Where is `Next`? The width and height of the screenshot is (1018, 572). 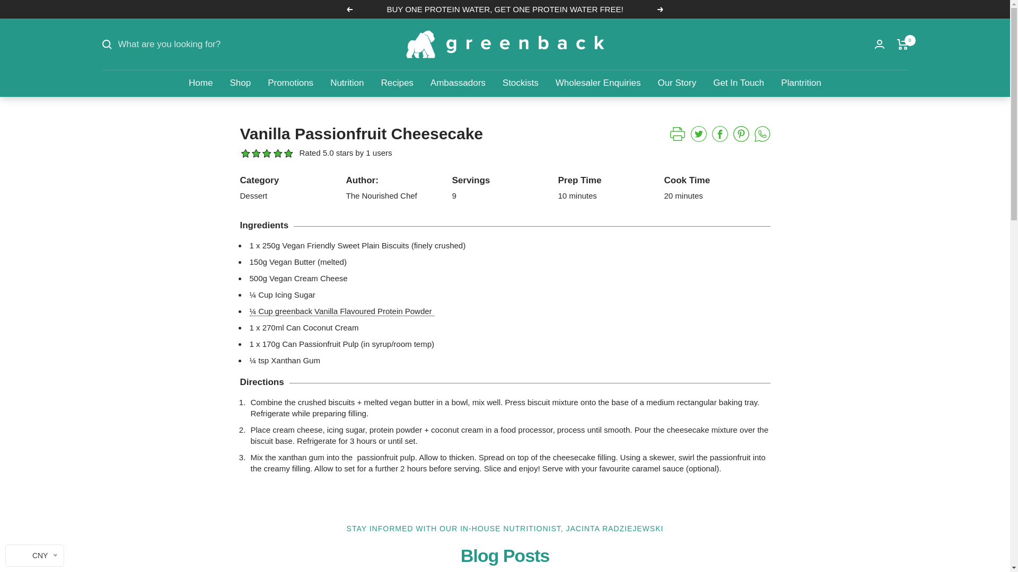 Next is located at coordinates (661, 9).